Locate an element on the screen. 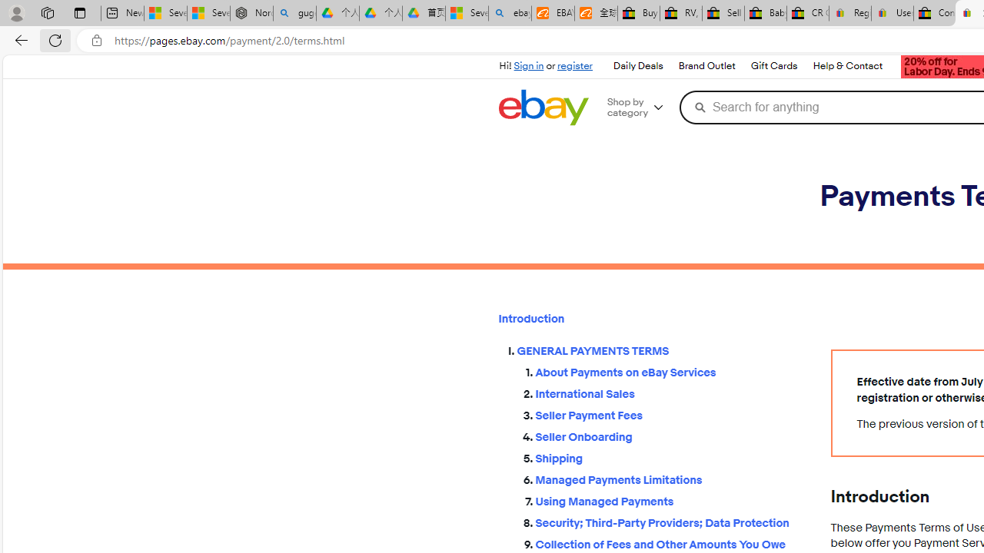  International Sales is located at coordinates (670, 395).